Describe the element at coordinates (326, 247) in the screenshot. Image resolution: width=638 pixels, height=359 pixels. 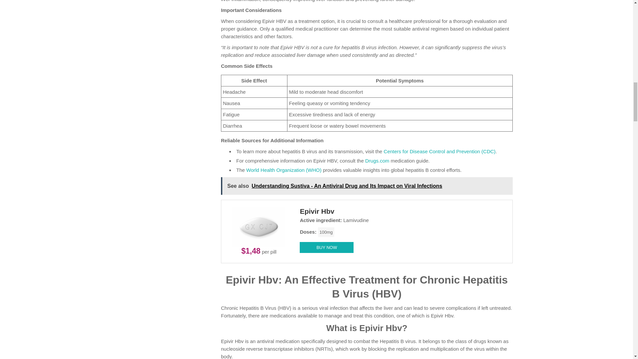
I see `BUY NOW` at that location.